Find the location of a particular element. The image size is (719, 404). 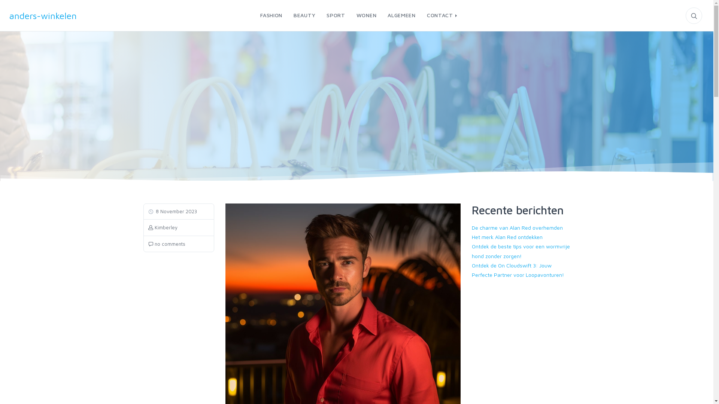

FASHION is located at coordinates (271, 16).